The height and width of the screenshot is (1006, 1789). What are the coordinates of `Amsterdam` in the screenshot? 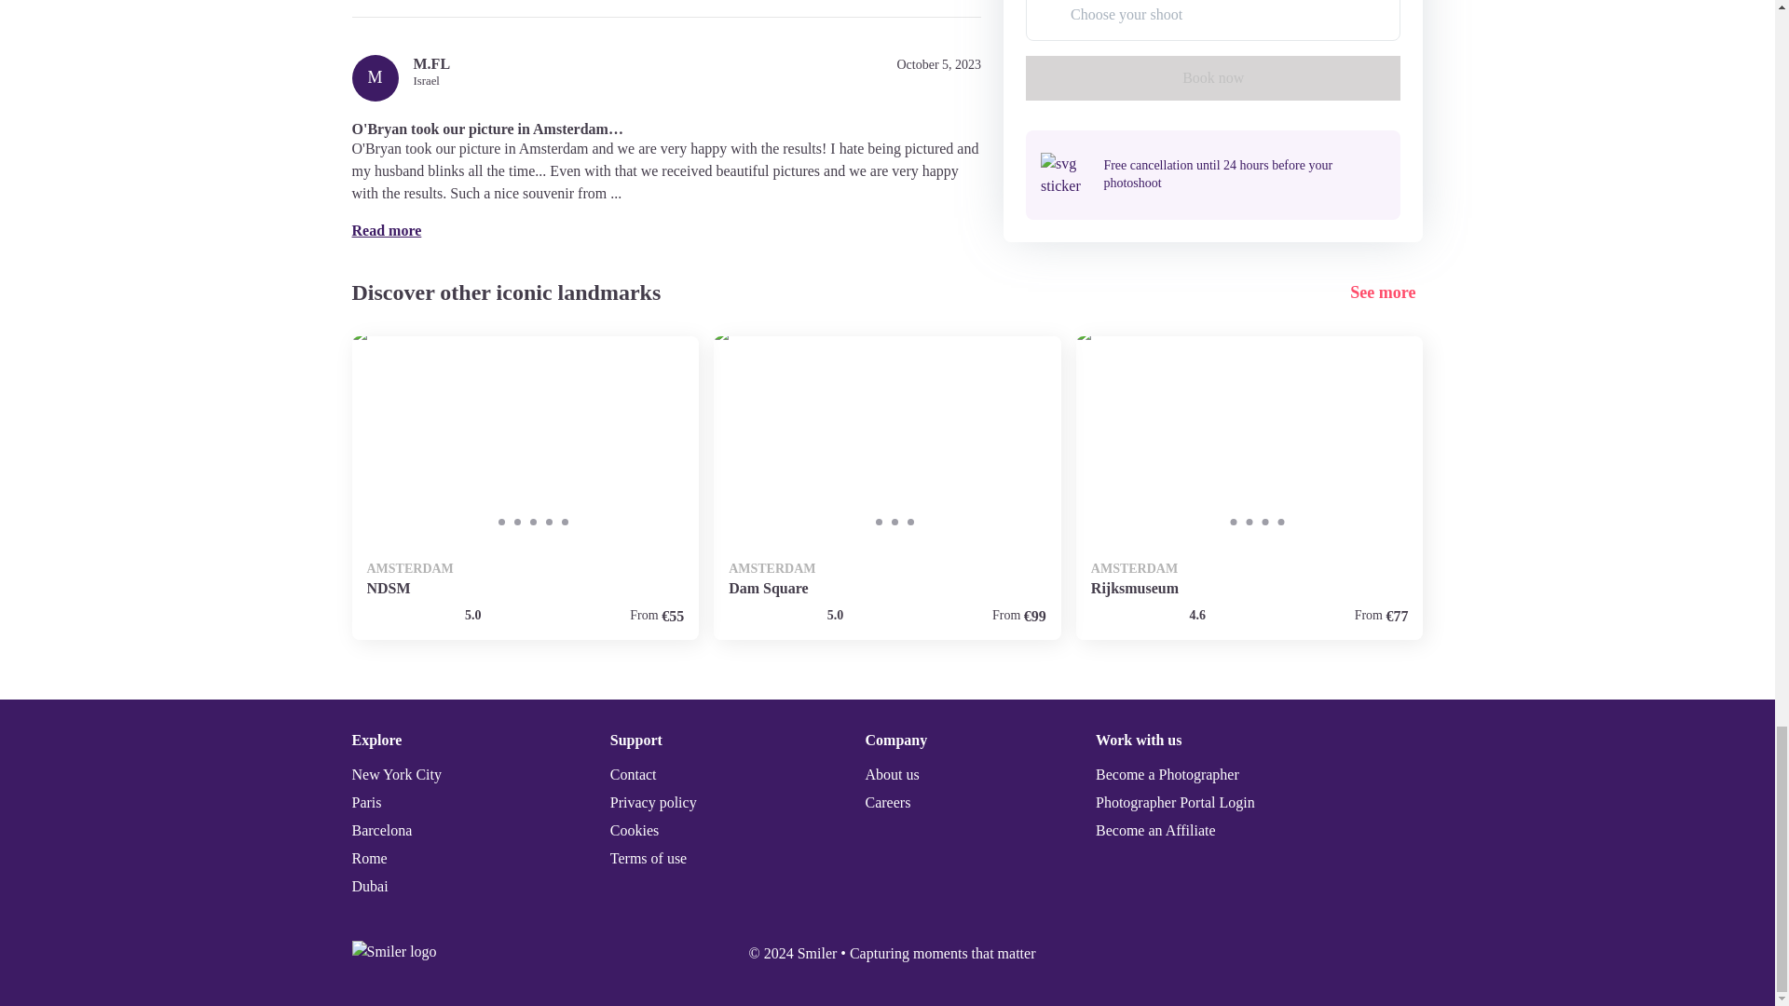 It's located at (887, 487).